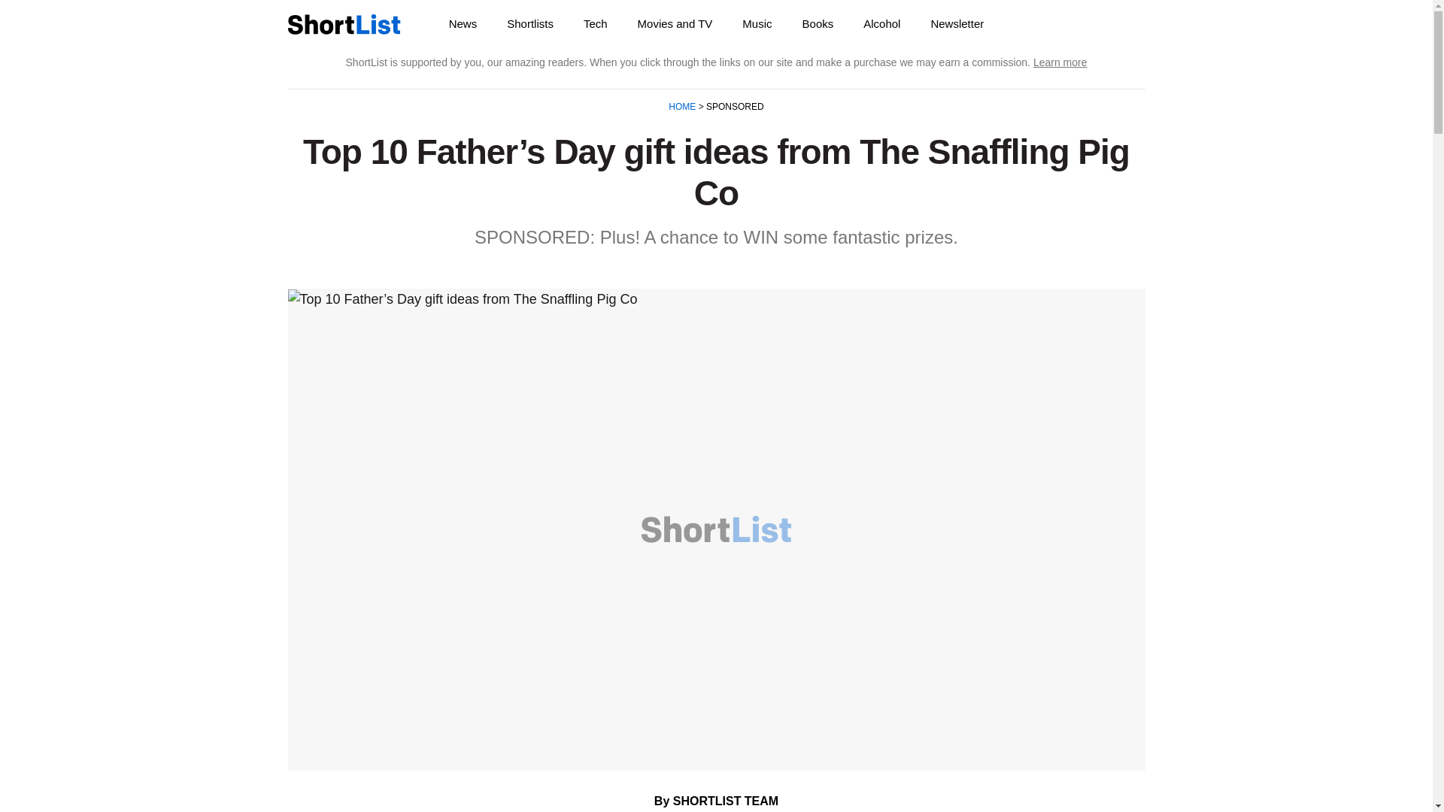  Describe the element at coordinates (881, 23) in the screenshot. I see `Alcohol` at that location.